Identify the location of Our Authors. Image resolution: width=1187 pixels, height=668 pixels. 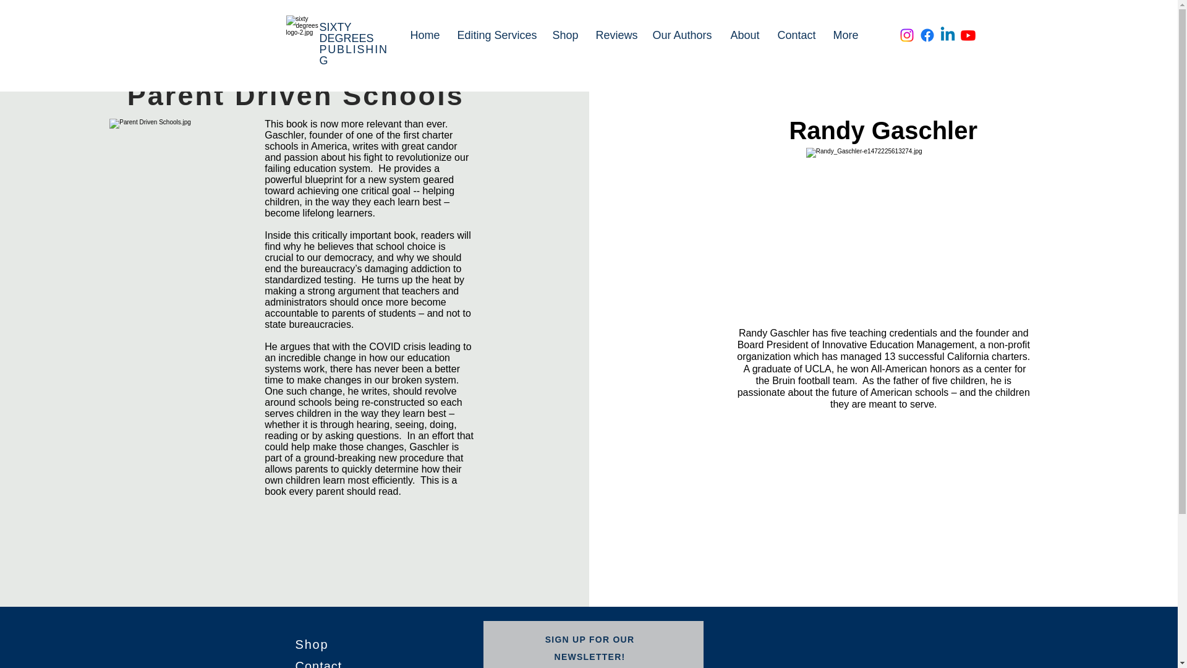
(681, 35).